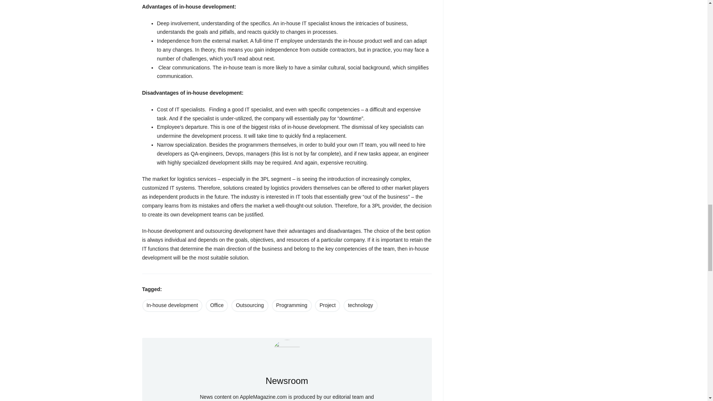 The width and height of the screenshot is (713, 401). Describe the element at coordinates (250, 305) in the screenshot. I see `Outsourcing` at that location.